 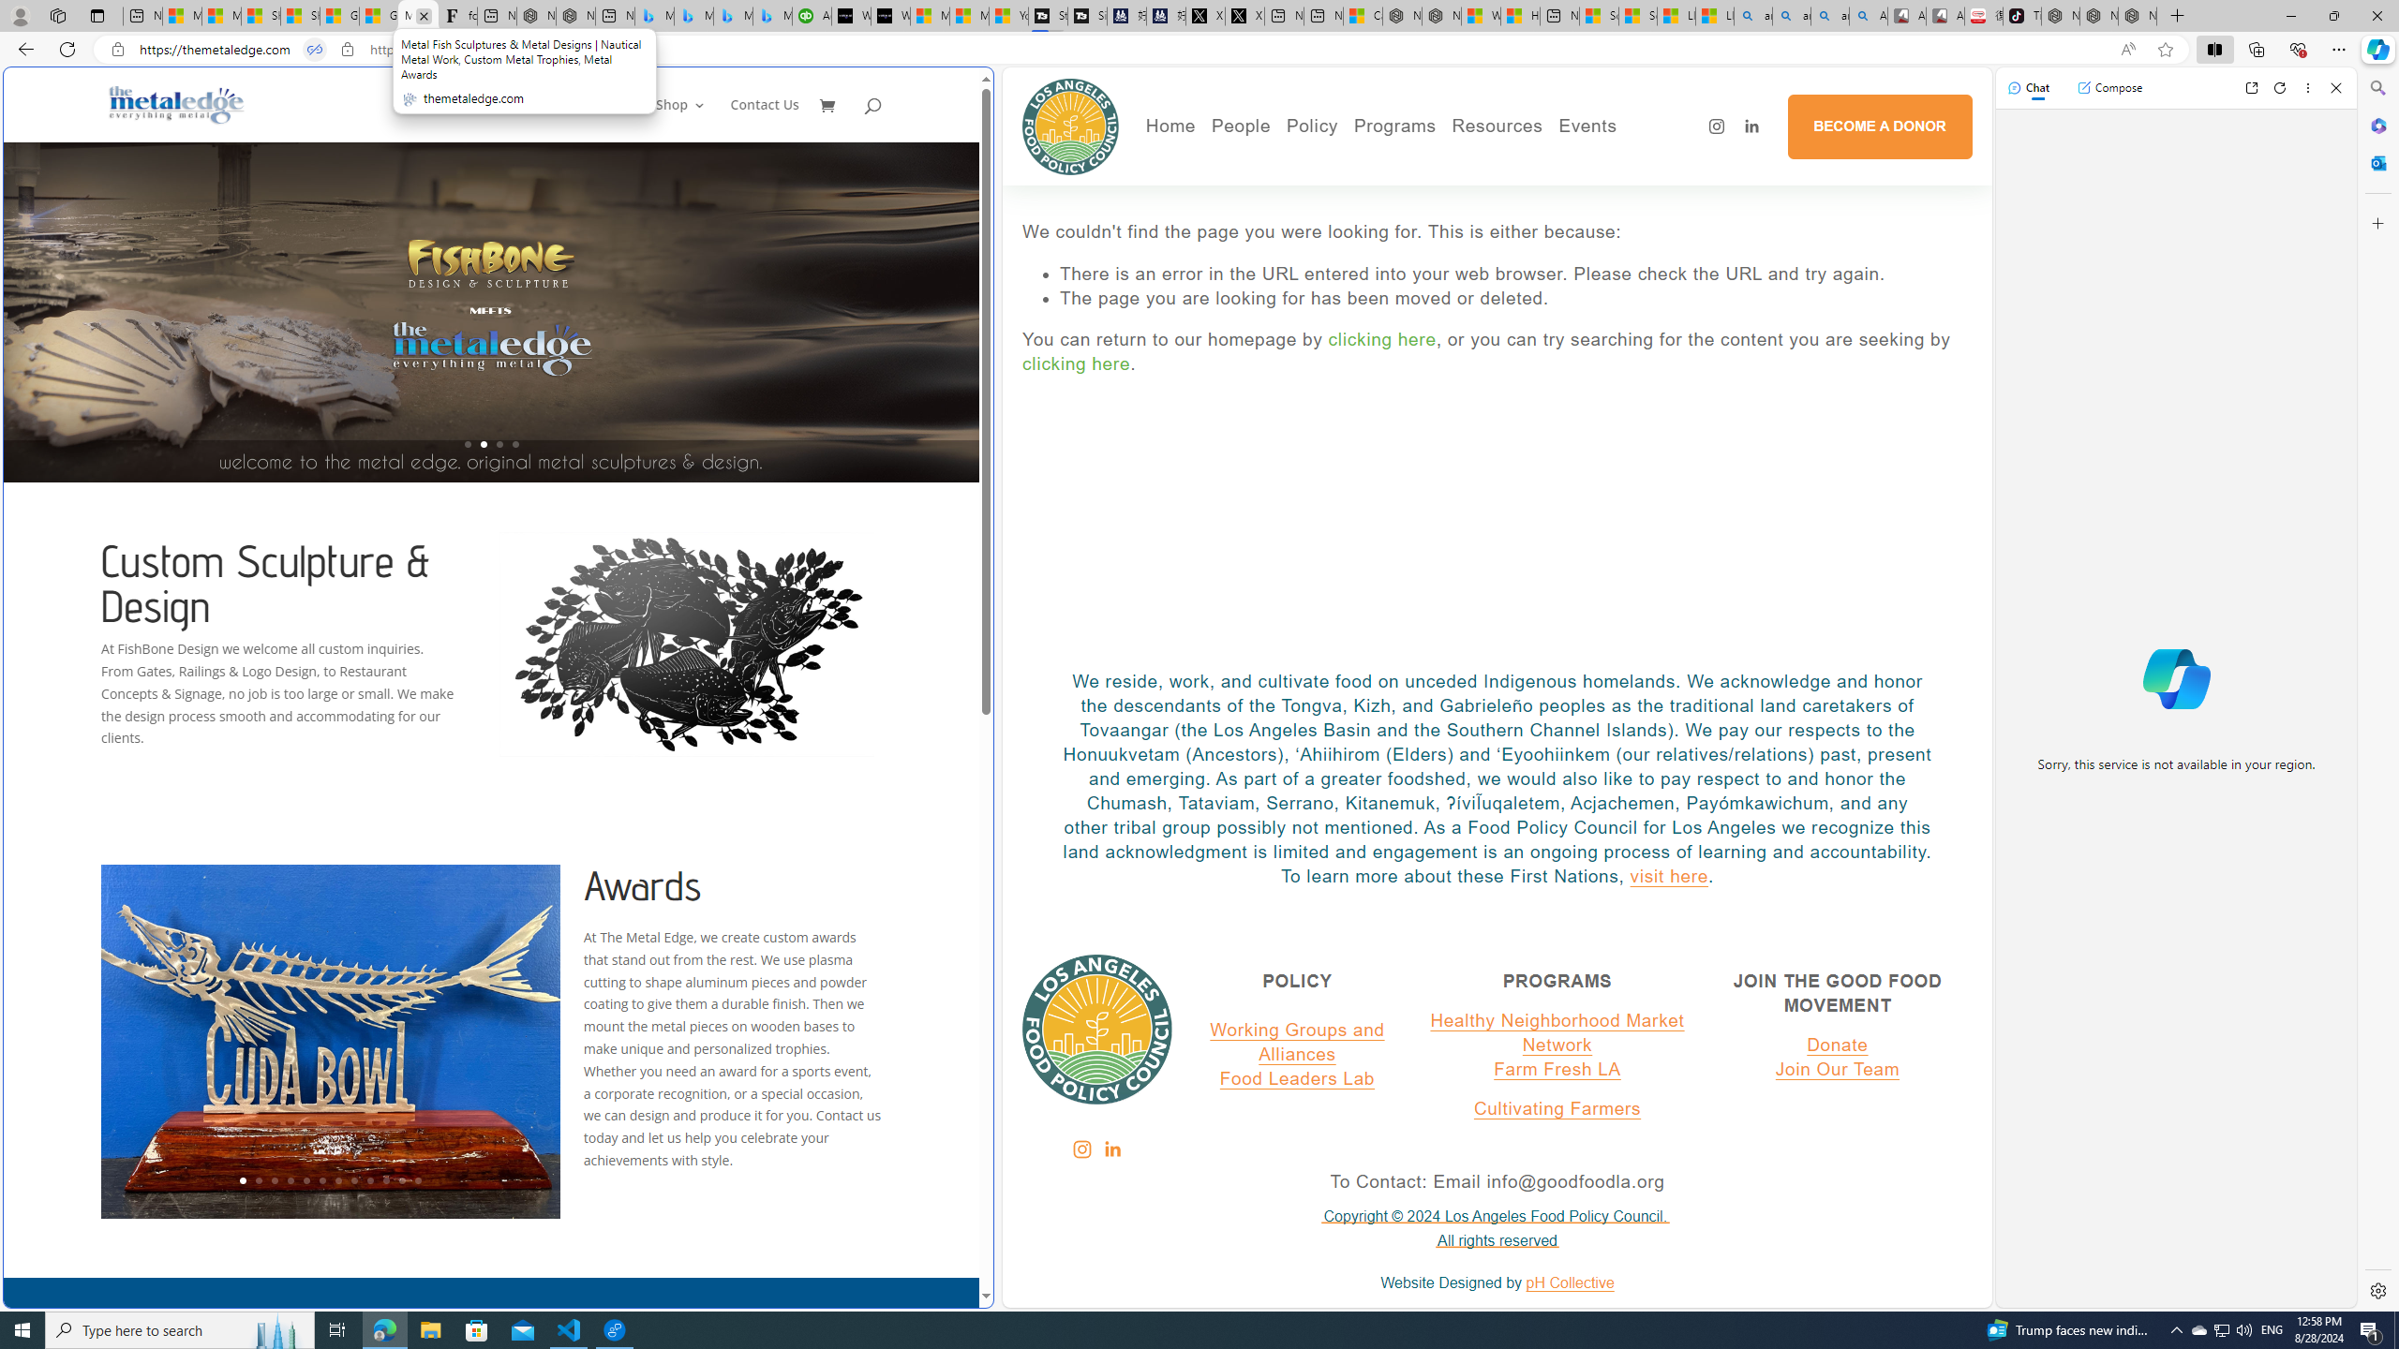 What do you see at coordinates (2335, 88) in the screenshot?
I see `Close` at bounding box center [2335, 88].